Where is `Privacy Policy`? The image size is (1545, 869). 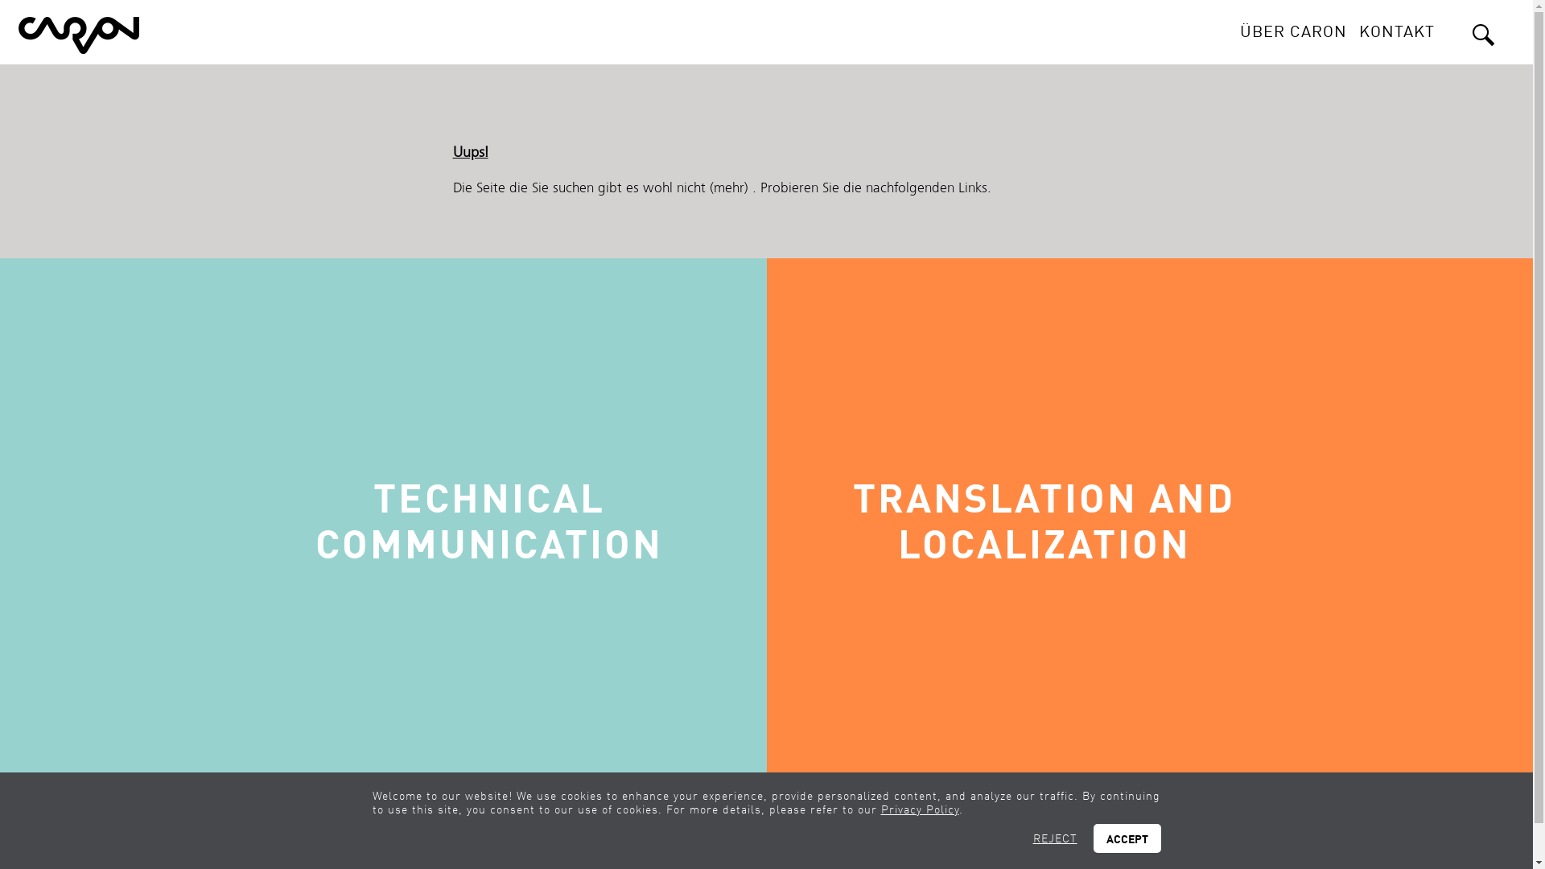
Privacy Policy is located at coordinates (919, 809).